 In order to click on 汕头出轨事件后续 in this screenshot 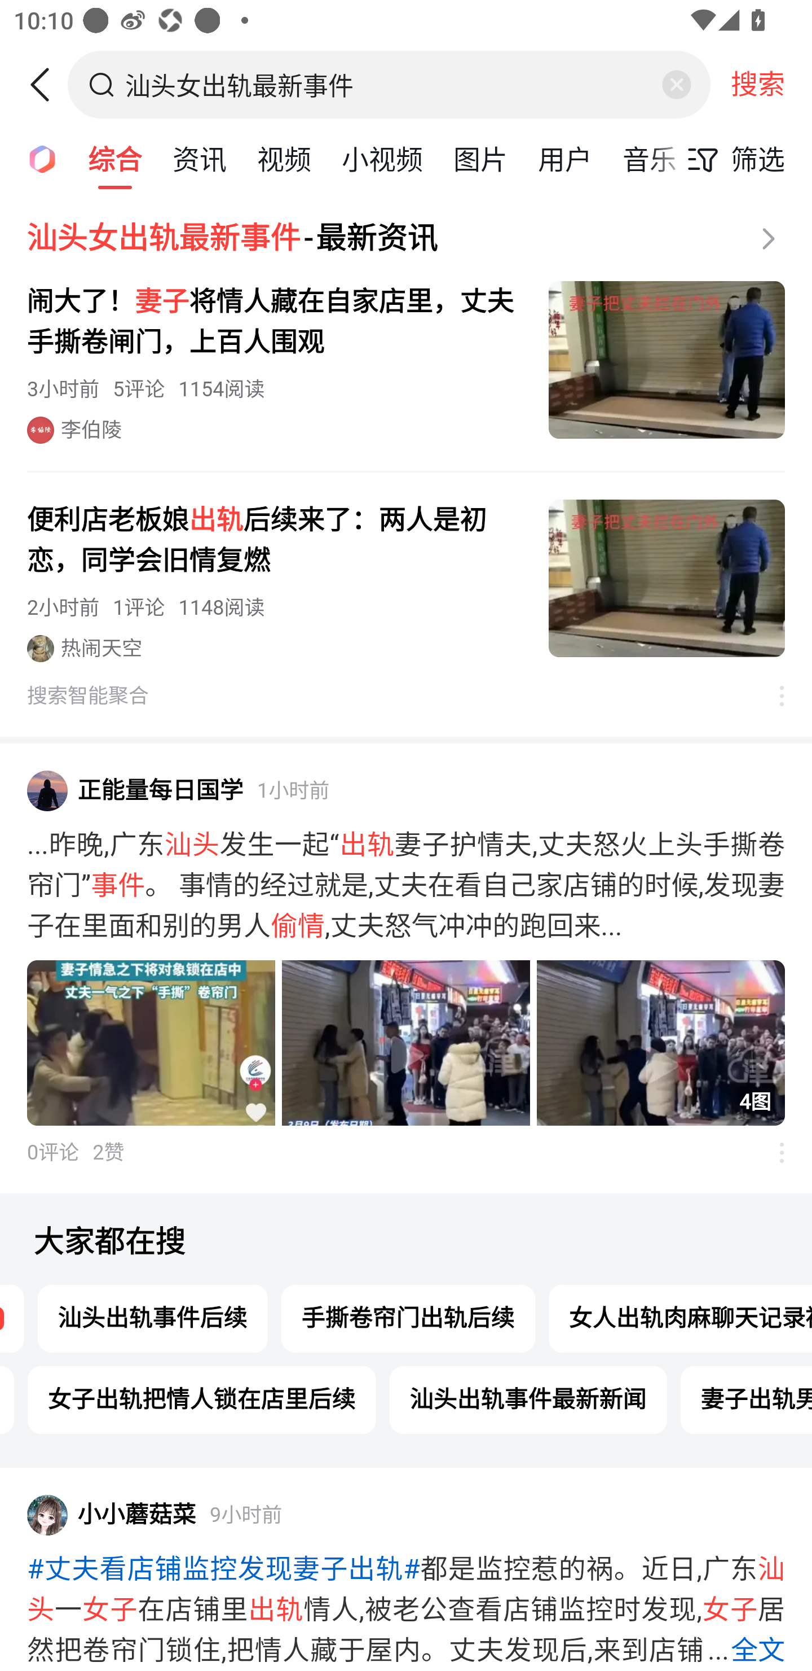, I will do `click(153, 1318)`.